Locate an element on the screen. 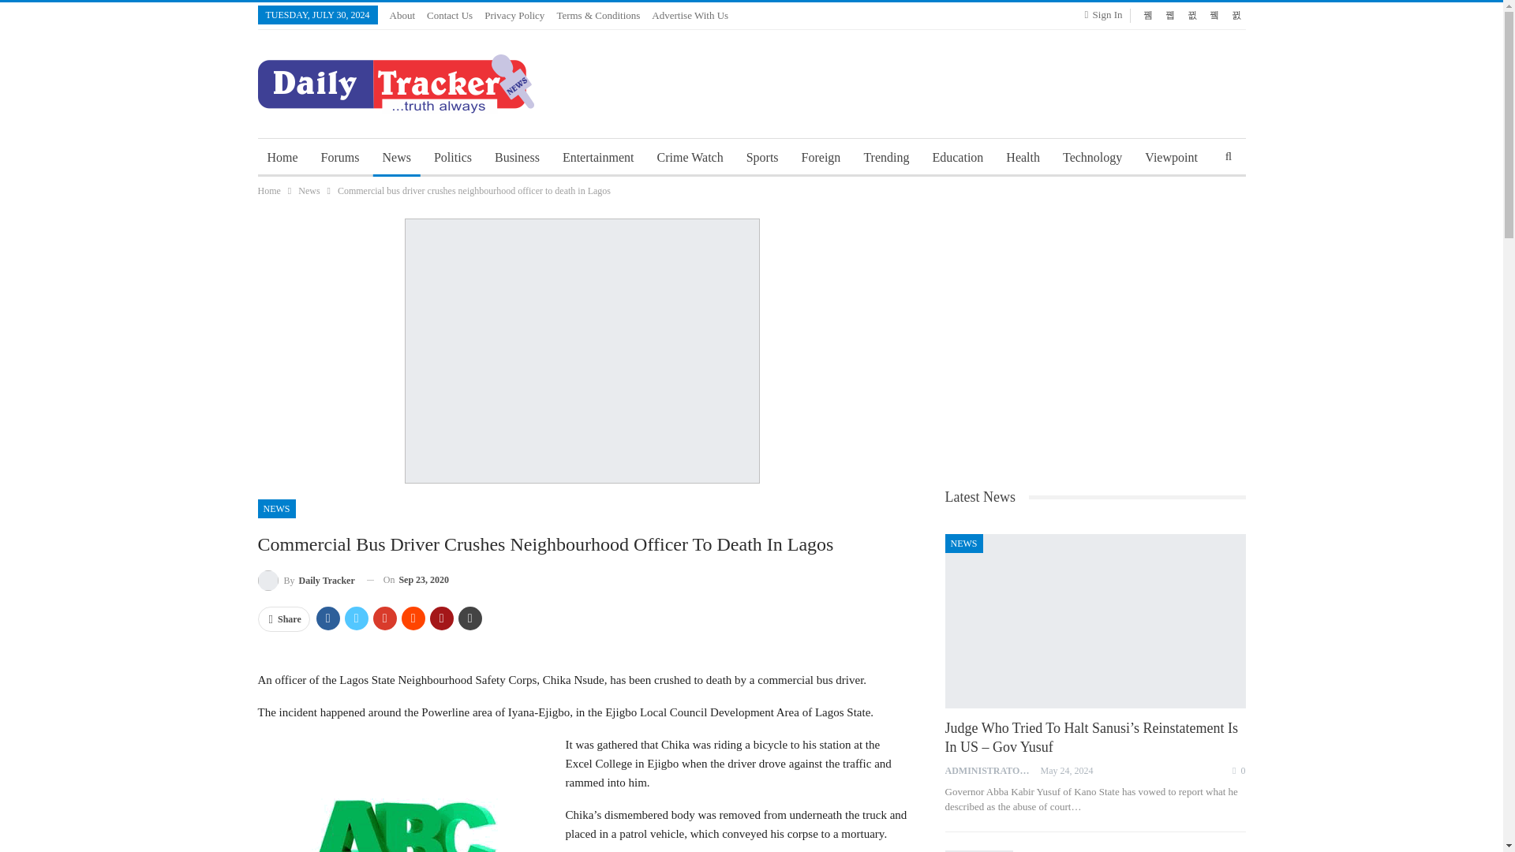  Contact Us is located at coordinates (450, 15).